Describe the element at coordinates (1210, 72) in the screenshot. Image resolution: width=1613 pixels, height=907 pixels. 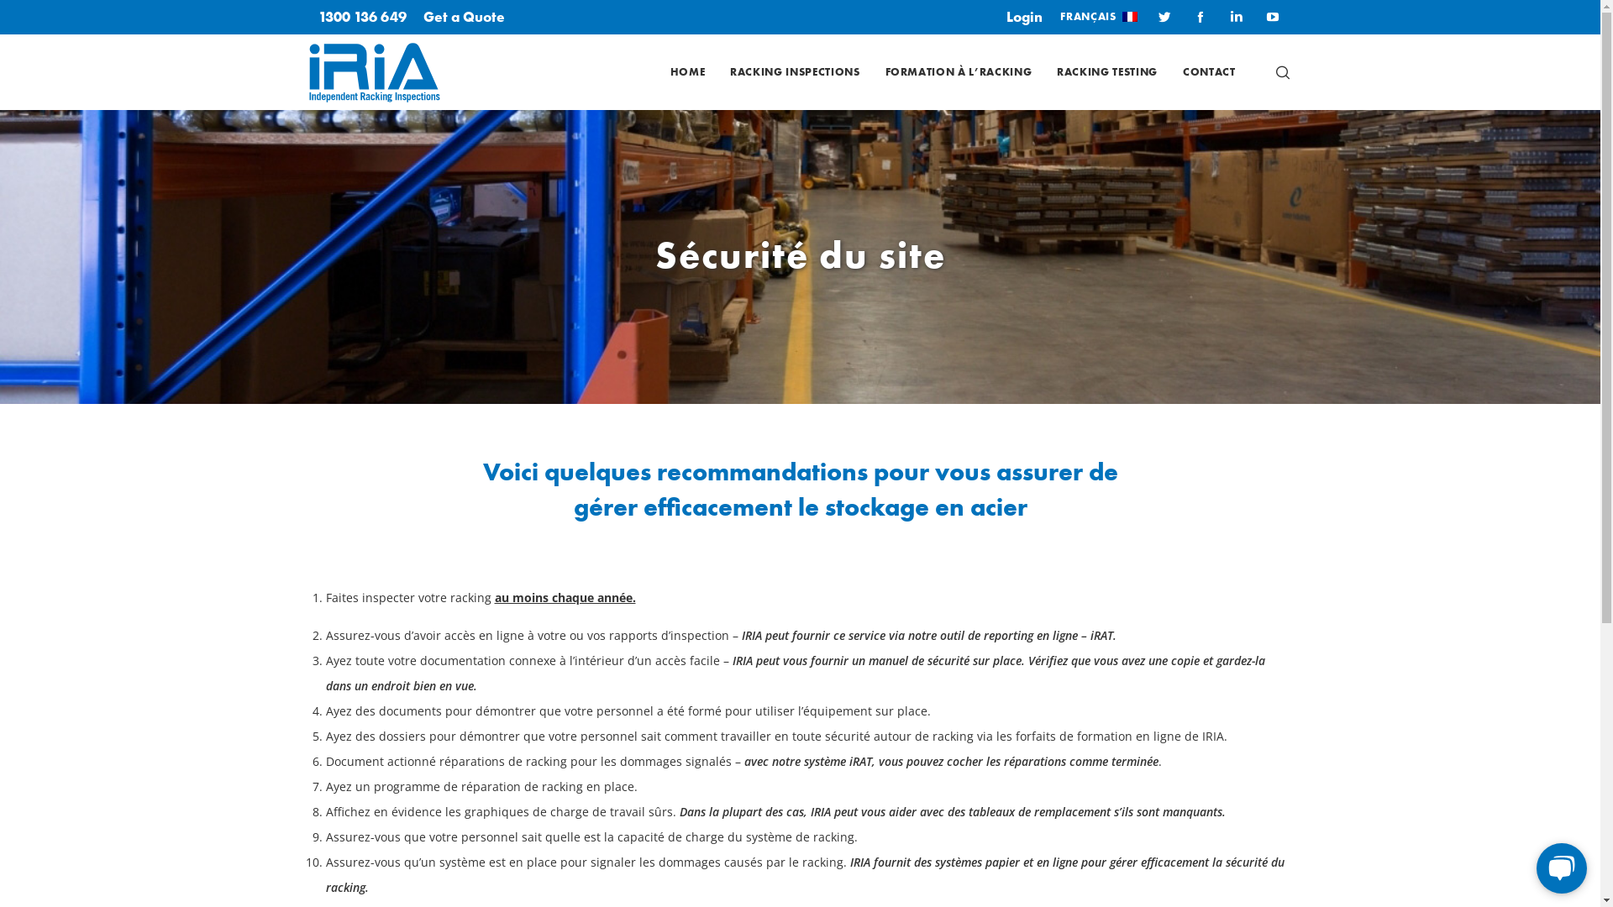
I see `CONTACT` at that location.